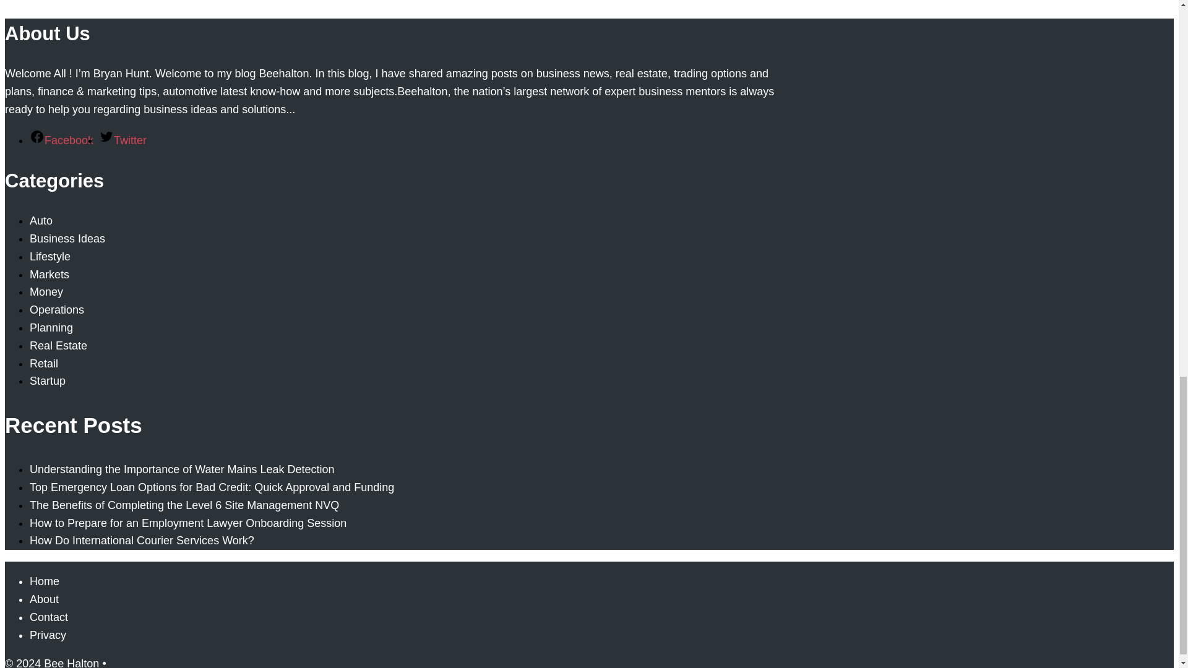 Image resolution: width=1188 pixels, height=668 pixels. I want to click on Scroll back to top, so click(1148, 372).